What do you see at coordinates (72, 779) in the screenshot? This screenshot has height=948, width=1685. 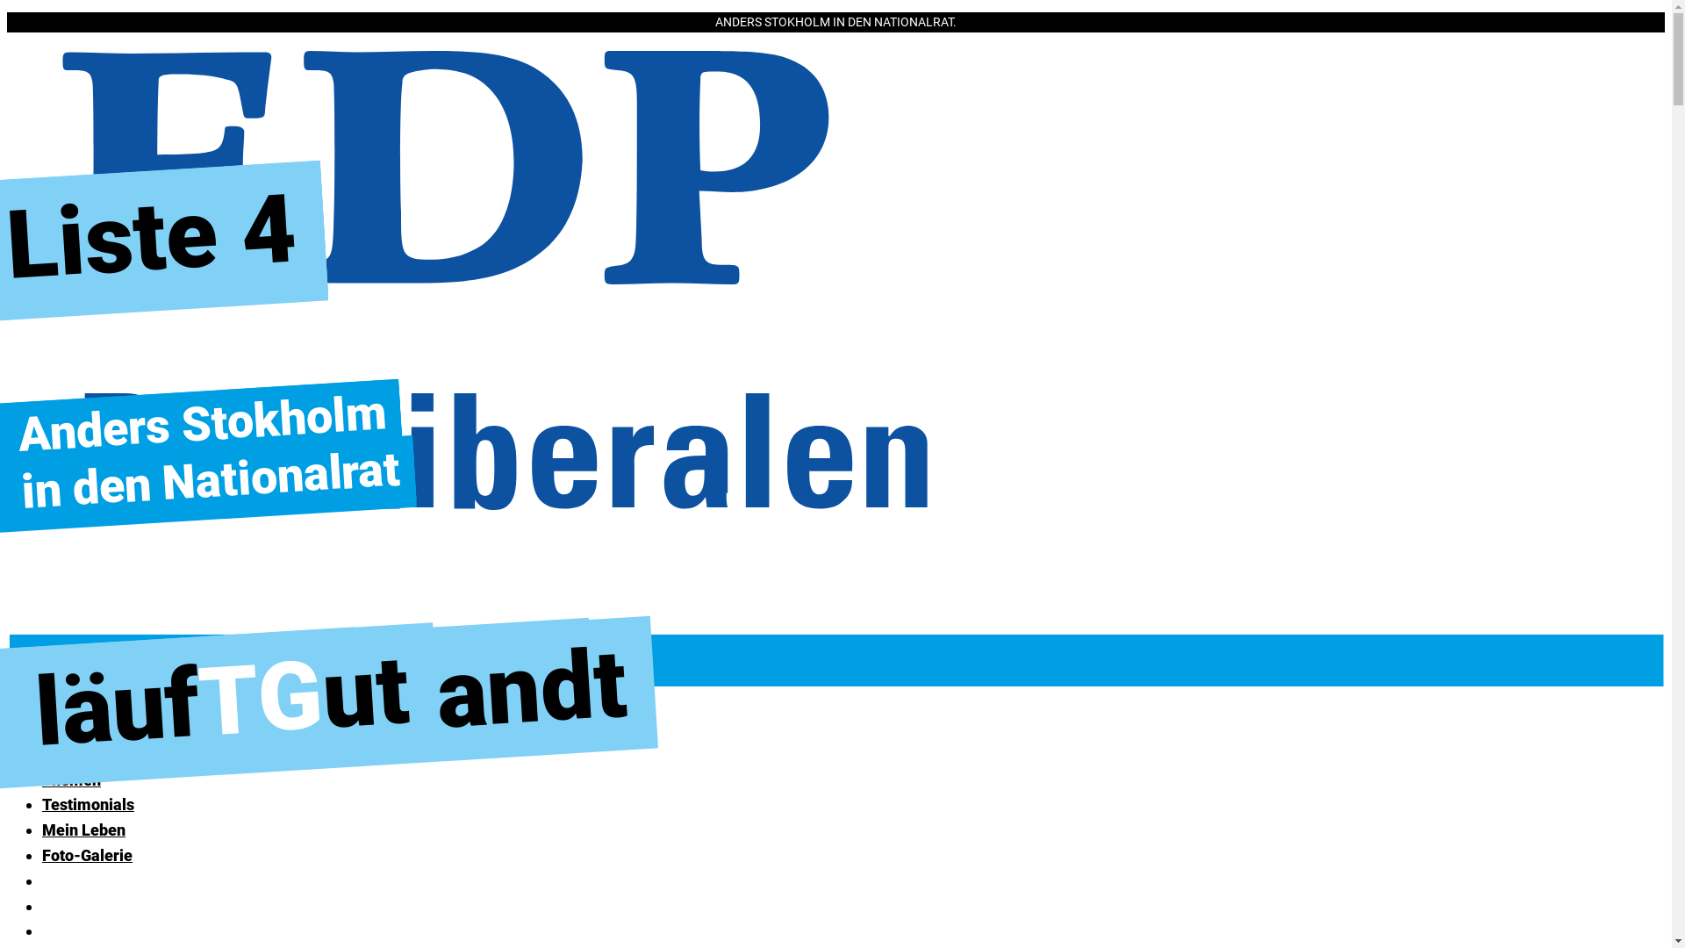 I see `Themen` at bounding box center [72, 779].